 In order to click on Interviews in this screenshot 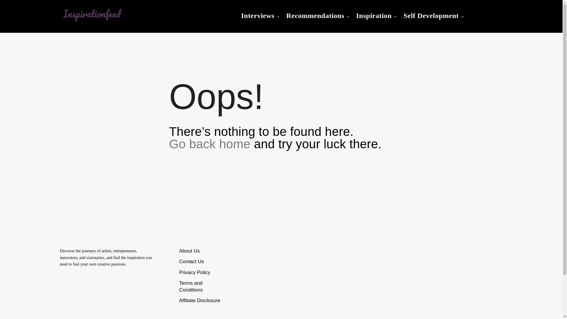, I will do `click(258, 16)`.